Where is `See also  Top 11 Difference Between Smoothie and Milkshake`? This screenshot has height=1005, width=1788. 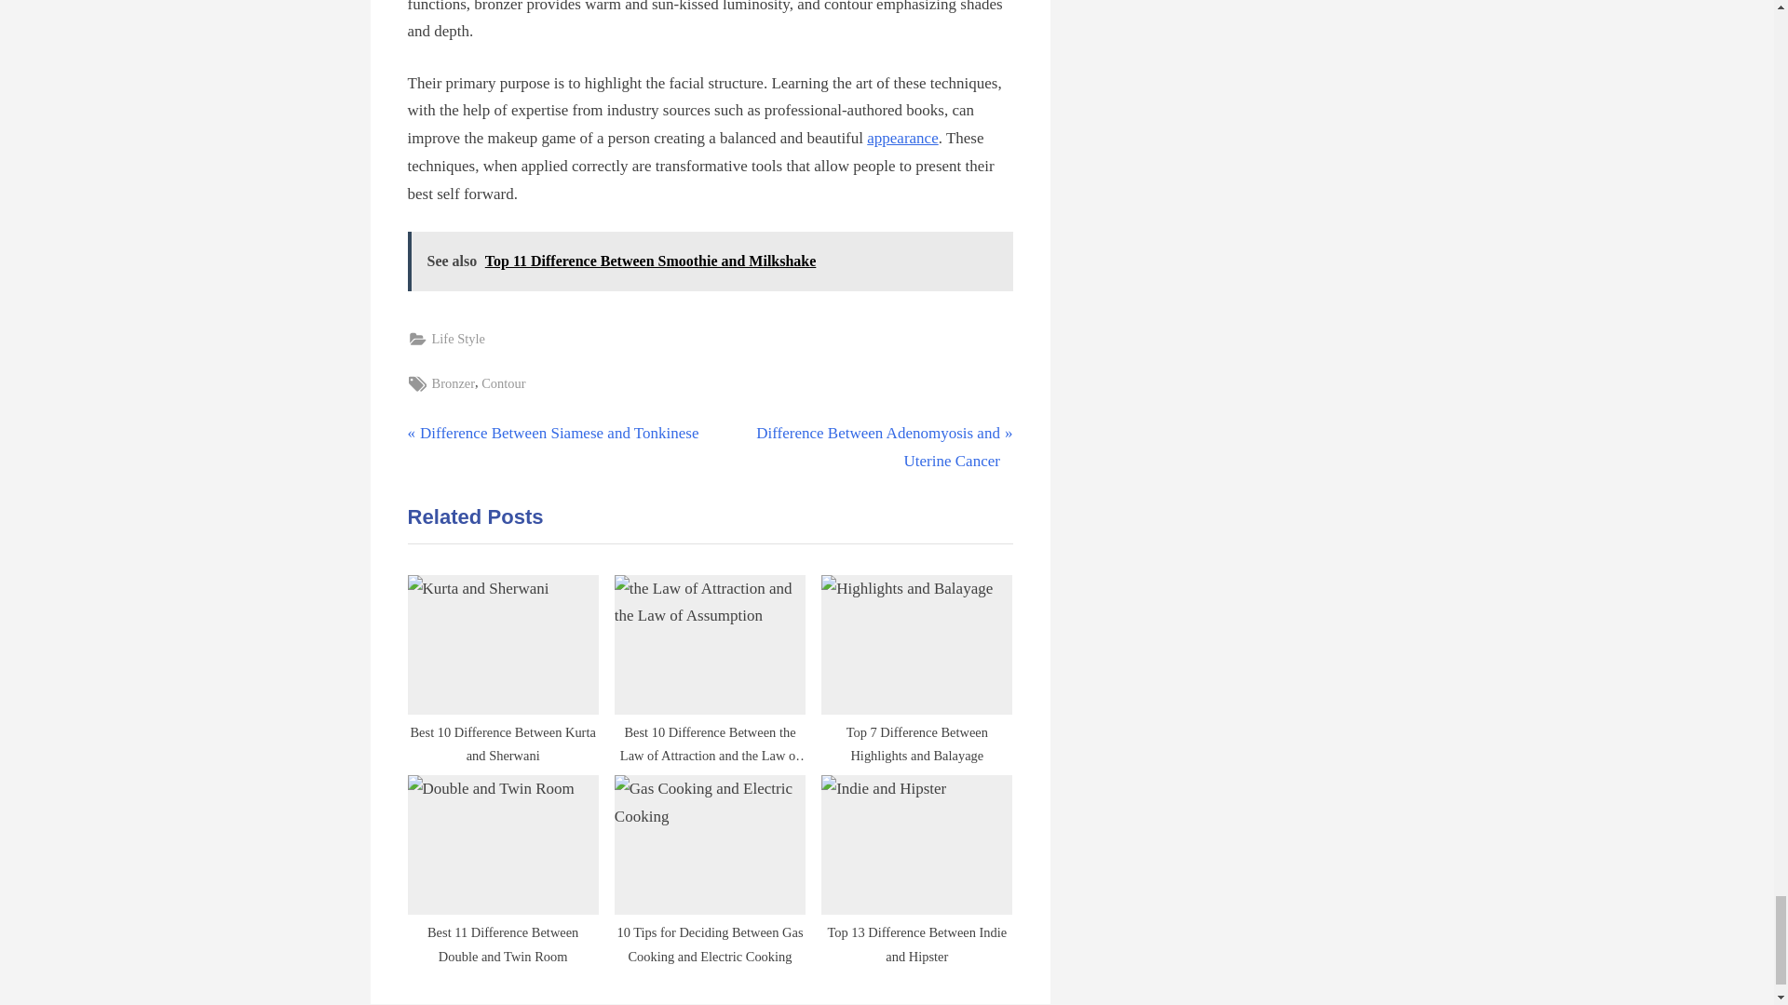 See also  Top 11 Difference Between Smoothie and Milkshake is located at coordinates (710, 261).